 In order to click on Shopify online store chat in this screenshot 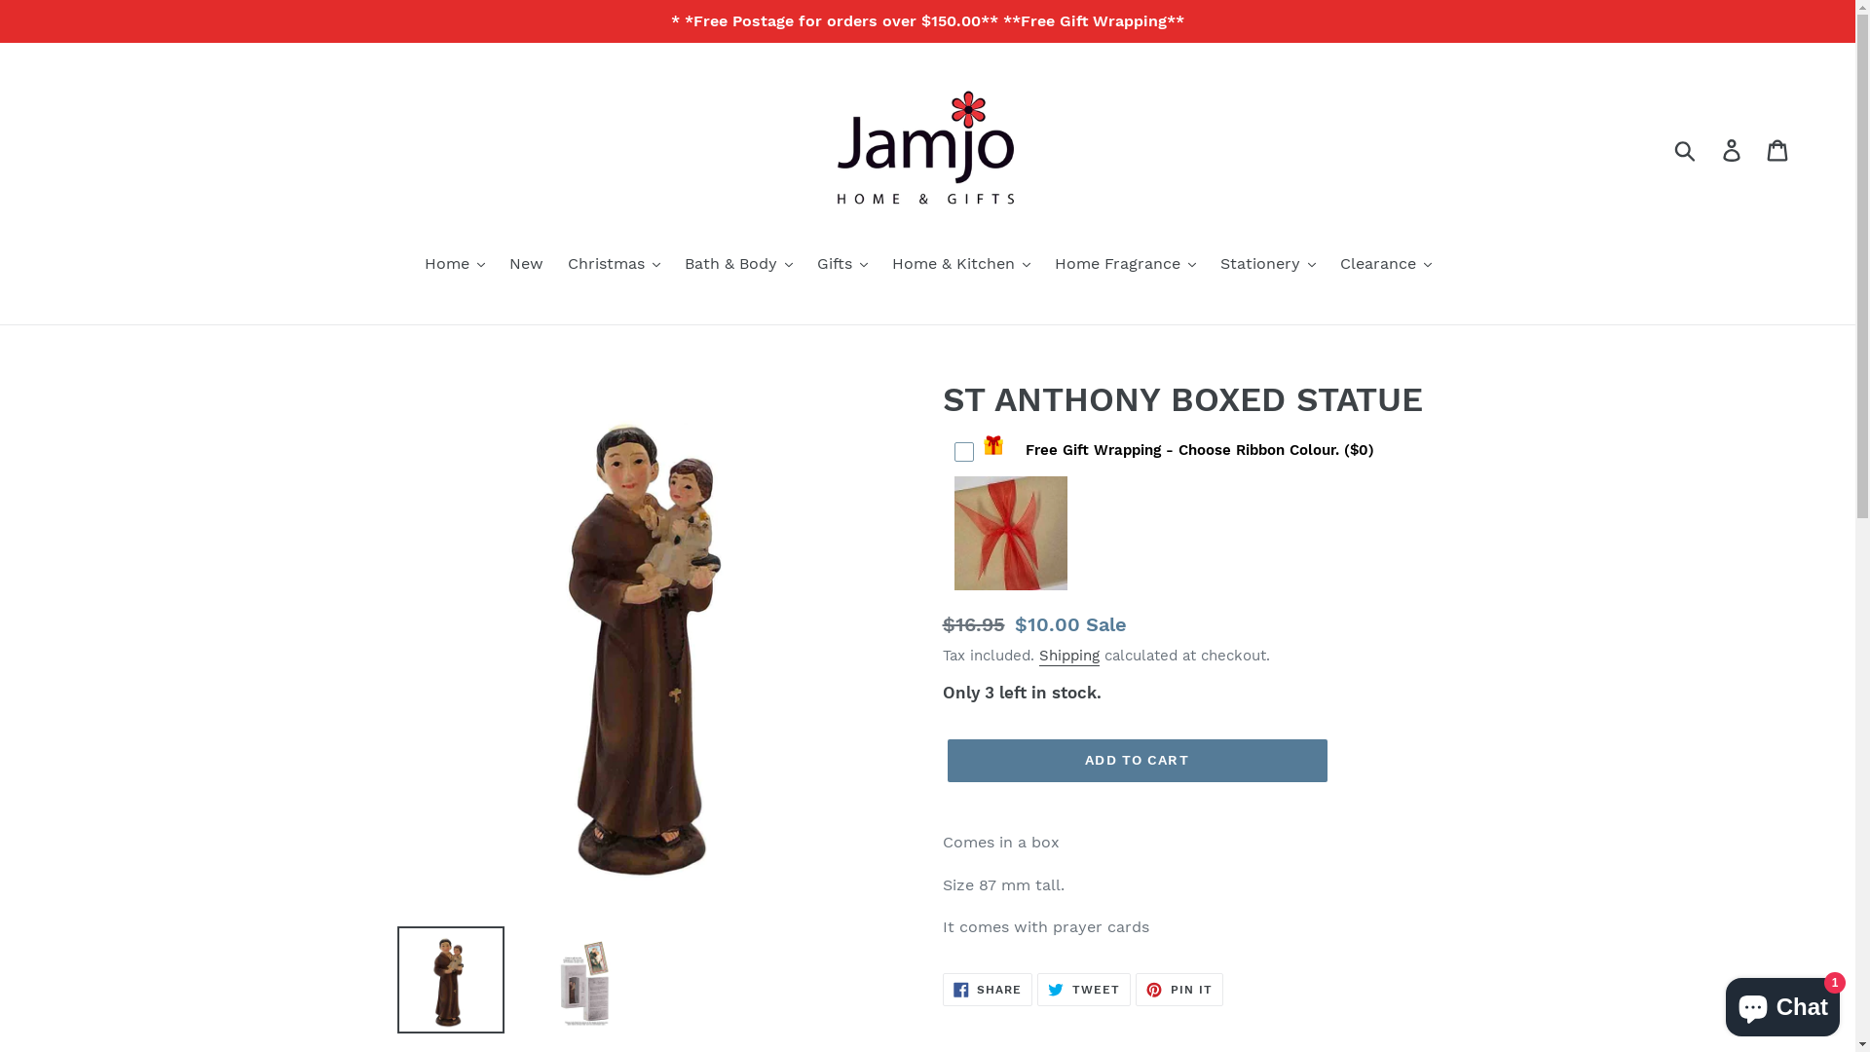, I will do `click(1782, 1003)`.